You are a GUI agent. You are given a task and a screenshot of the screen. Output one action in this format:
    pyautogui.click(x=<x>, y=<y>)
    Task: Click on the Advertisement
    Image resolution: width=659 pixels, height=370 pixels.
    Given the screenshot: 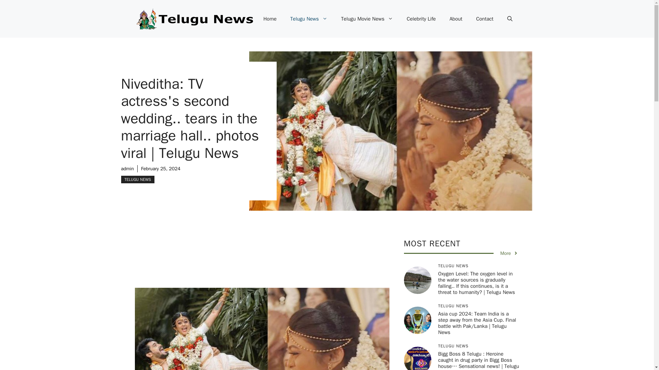 What is the action you would take?
    pyautogui.click(x=272, y=263)
    